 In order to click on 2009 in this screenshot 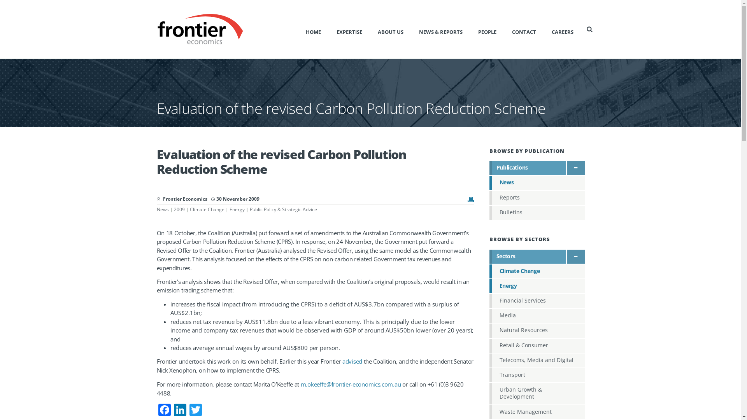, I will do `click(179, 209)`.